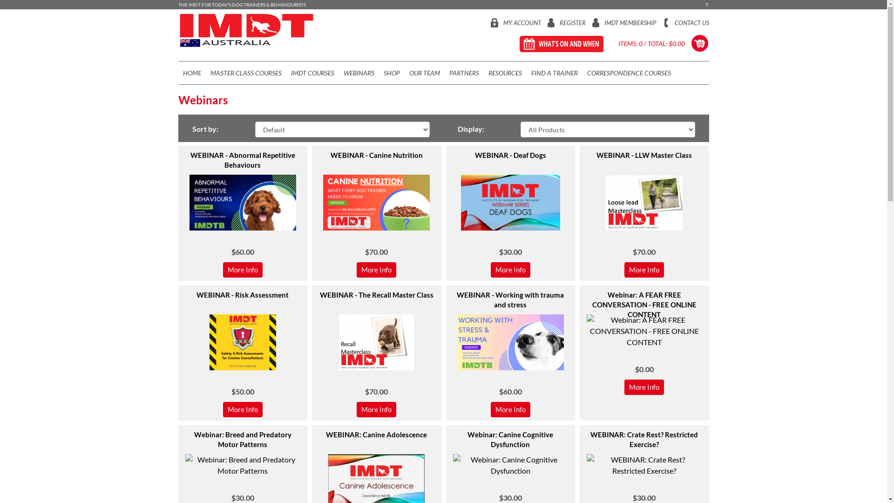 This screenshot has height=503, width=894. I want to click on WEBINAR - The Recall Master Class, so click(377, 342).